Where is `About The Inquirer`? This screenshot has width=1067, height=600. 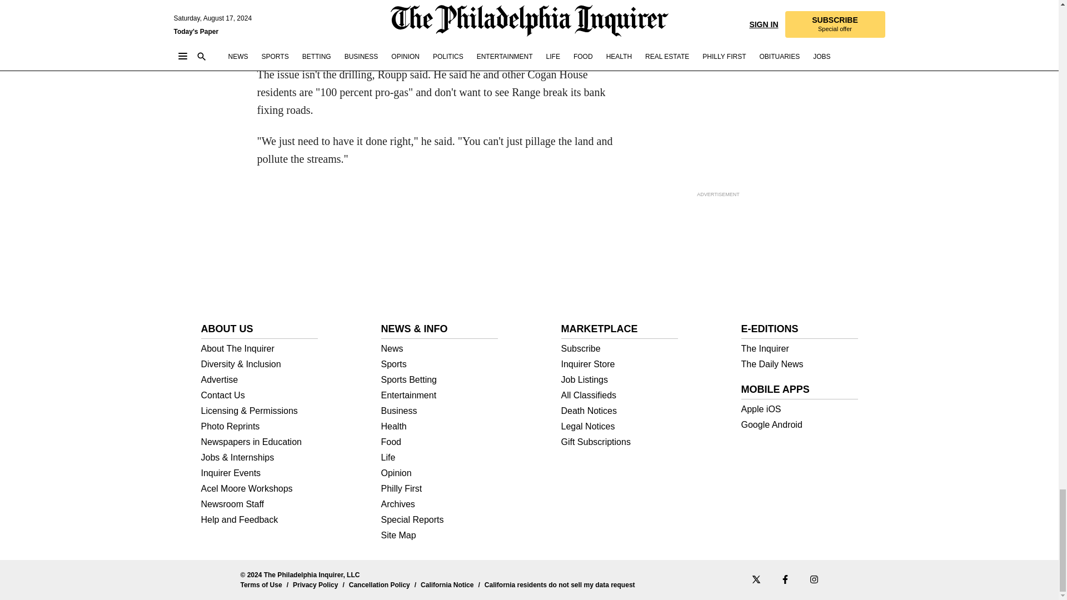
About The Inquirer is located at coordinates (260, 349).